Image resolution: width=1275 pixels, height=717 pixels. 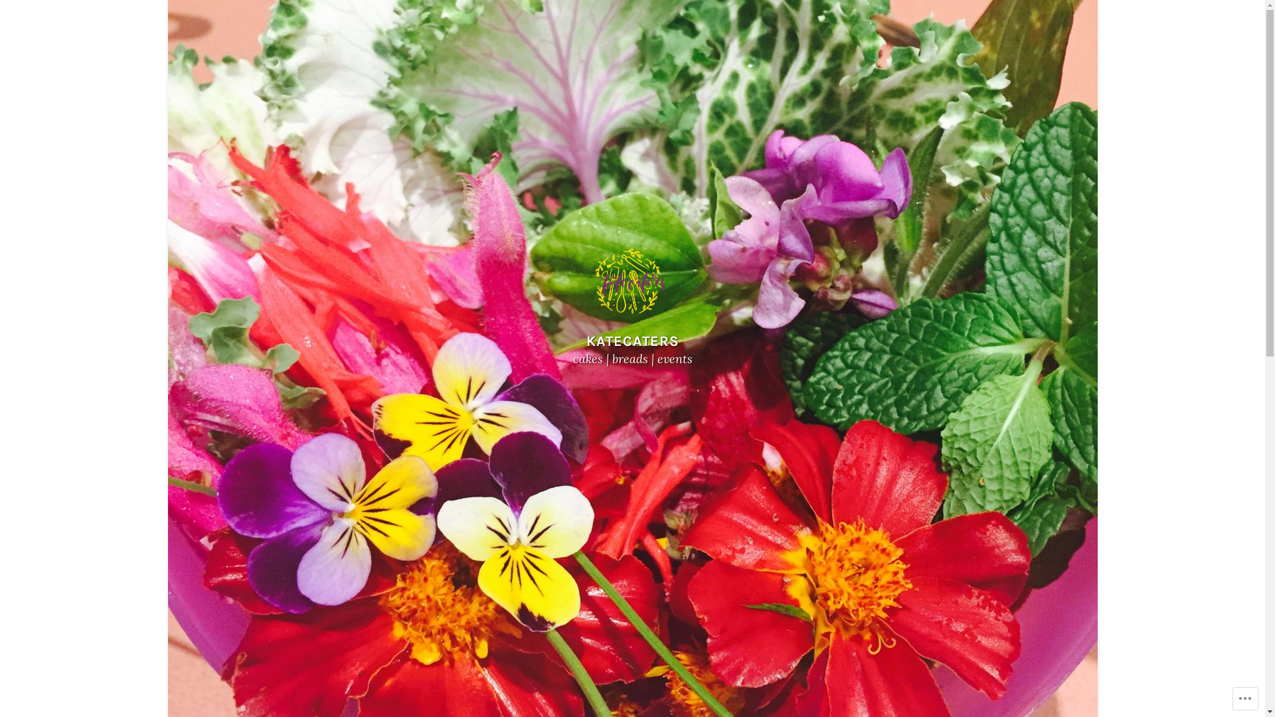 What do you see at coordinates (632, 341) in the screenshot?
I see `KATECATERS` at bounding box center [632, 341].